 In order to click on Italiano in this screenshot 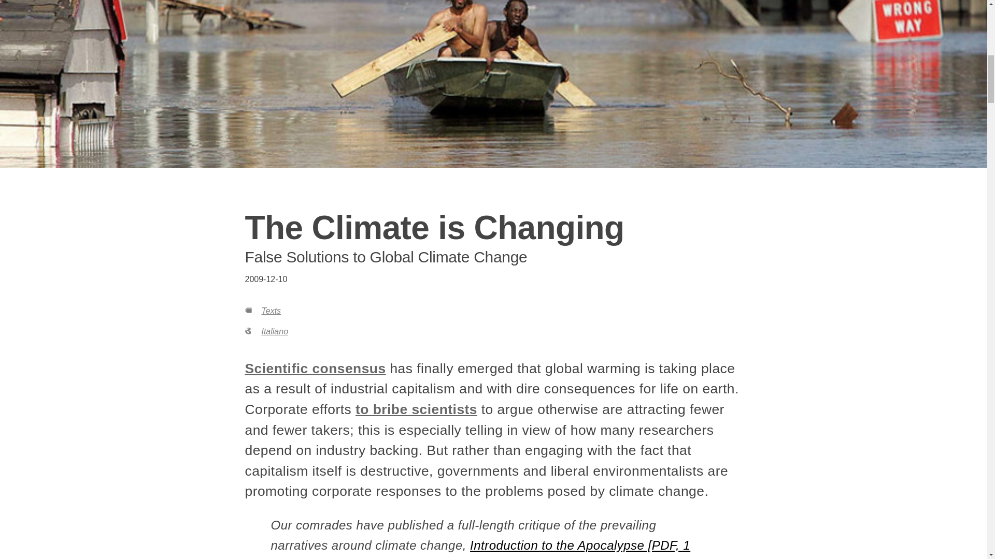, I will do `click(275, 331)`.